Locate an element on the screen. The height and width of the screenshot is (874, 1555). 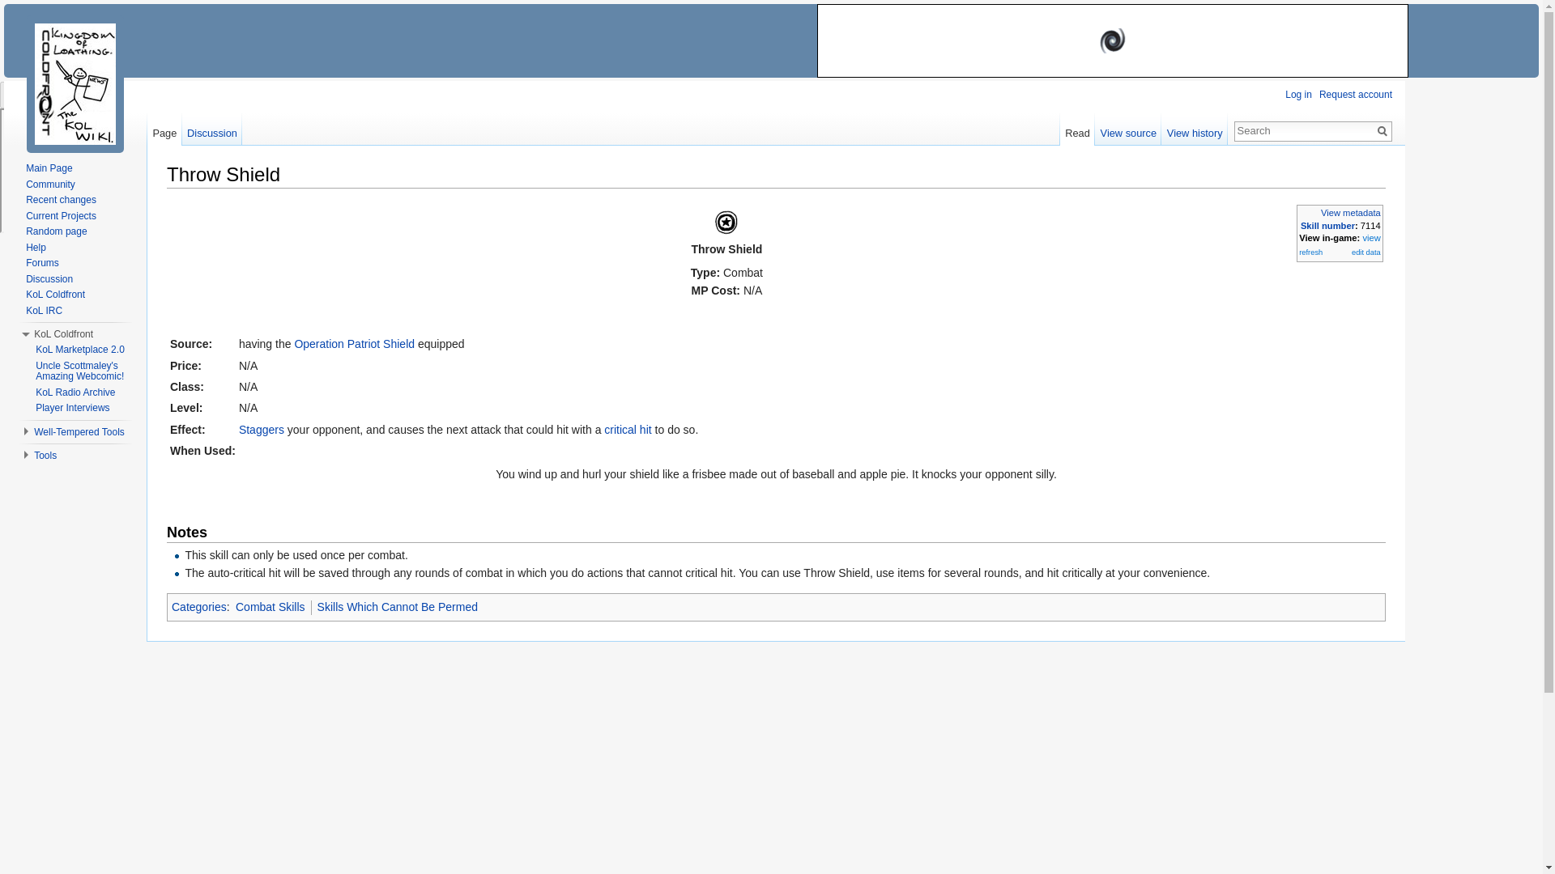
Go is located at coordinates (1382, 131).